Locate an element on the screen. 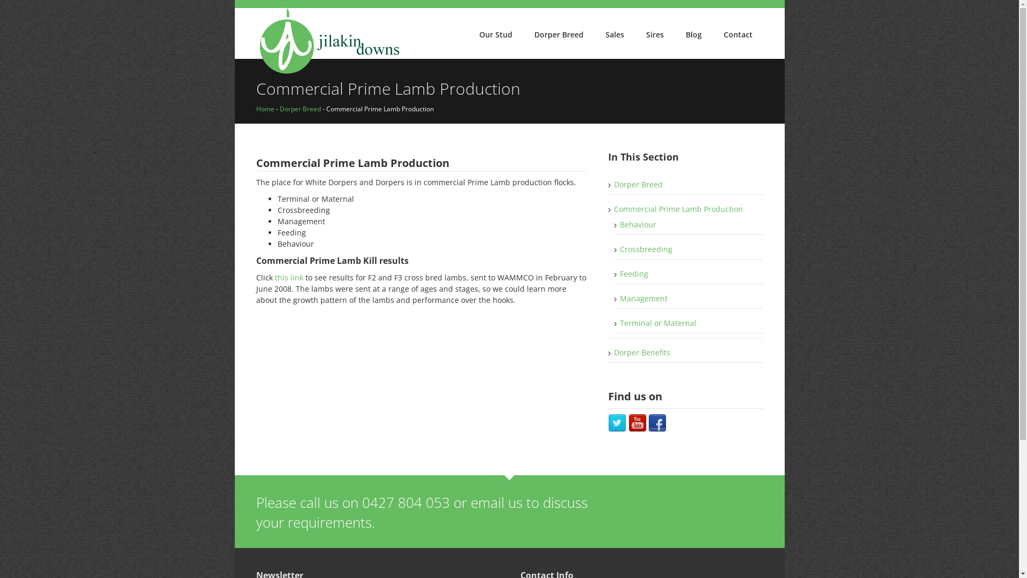 This screenshot has height=578, width=1027. Dorper Breed is located at coordinates (639, 184).